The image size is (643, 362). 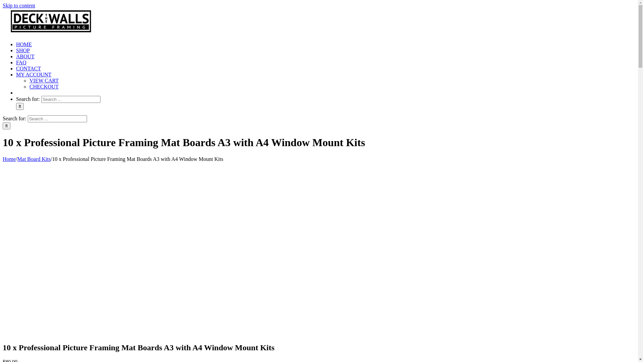 What do you see at coordinates (28, 68) in the screenshot?
I see `CONTACT` at bounding box center [28, 68].